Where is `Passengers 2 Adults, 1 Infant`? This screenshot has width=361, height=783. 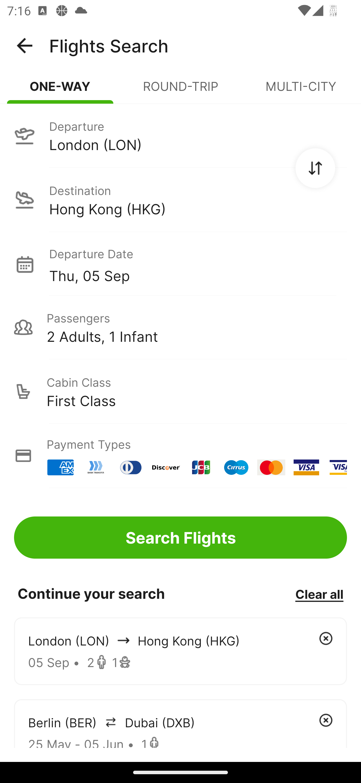 Passengers 2 Adults, 1 Infant is located at coordinates (180, 327).